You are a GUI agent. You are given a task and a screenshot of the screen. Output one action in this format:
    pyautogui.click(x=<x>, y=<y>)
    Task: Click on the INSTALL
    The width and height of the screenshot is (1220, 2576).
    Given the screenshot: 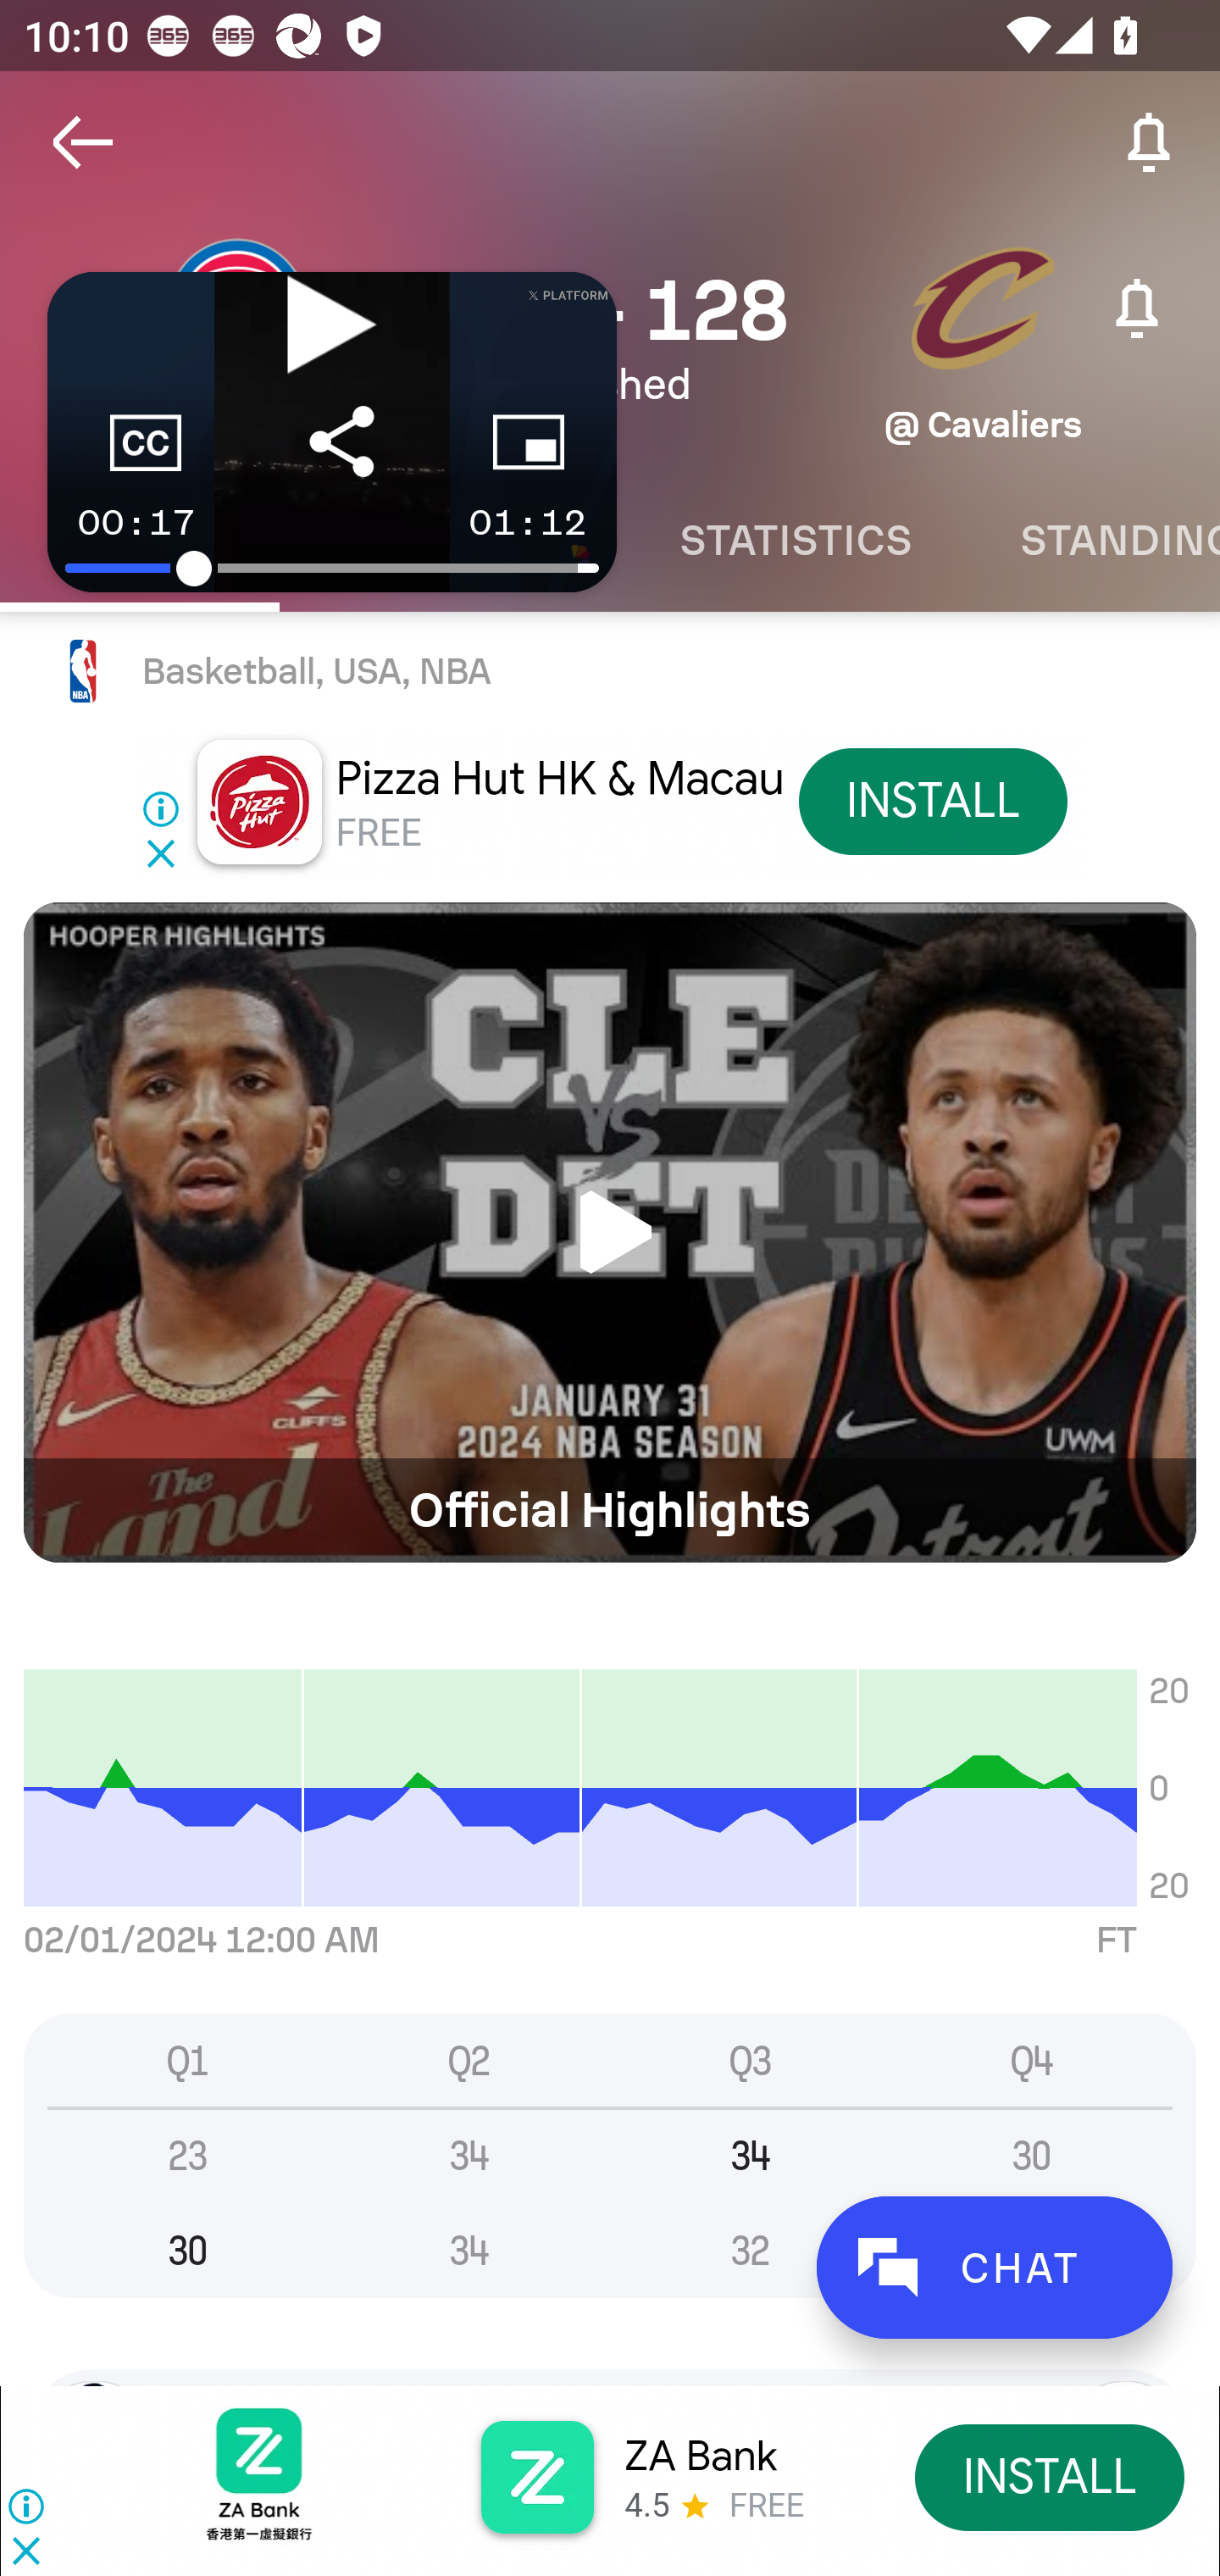 What is the action you would take?
    pyautogui.click(x=1051, y=2476)
    